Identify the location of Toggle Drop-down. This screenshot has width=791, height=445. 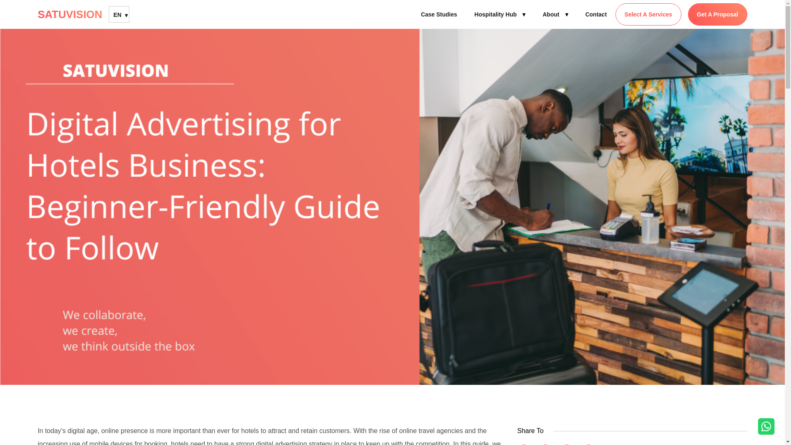
(566, 14).